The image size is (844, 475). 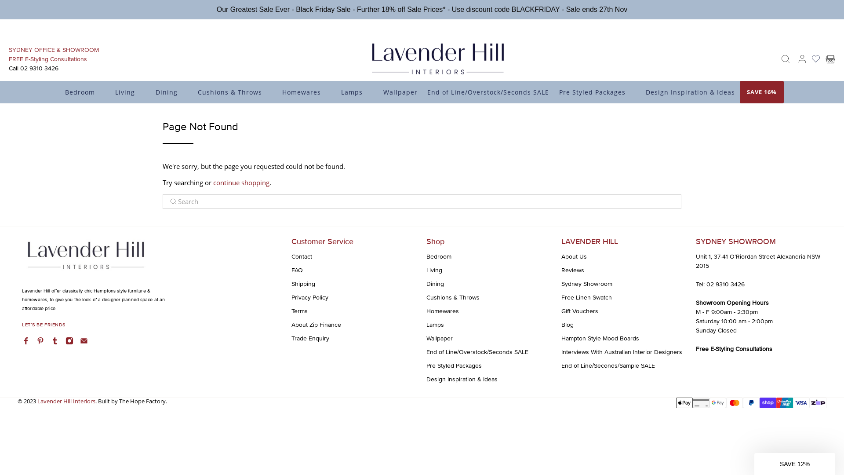 What do you see at coordinates (307, 92) in the screenshot?
I see `Homewares` at bounding box center [307, 92].